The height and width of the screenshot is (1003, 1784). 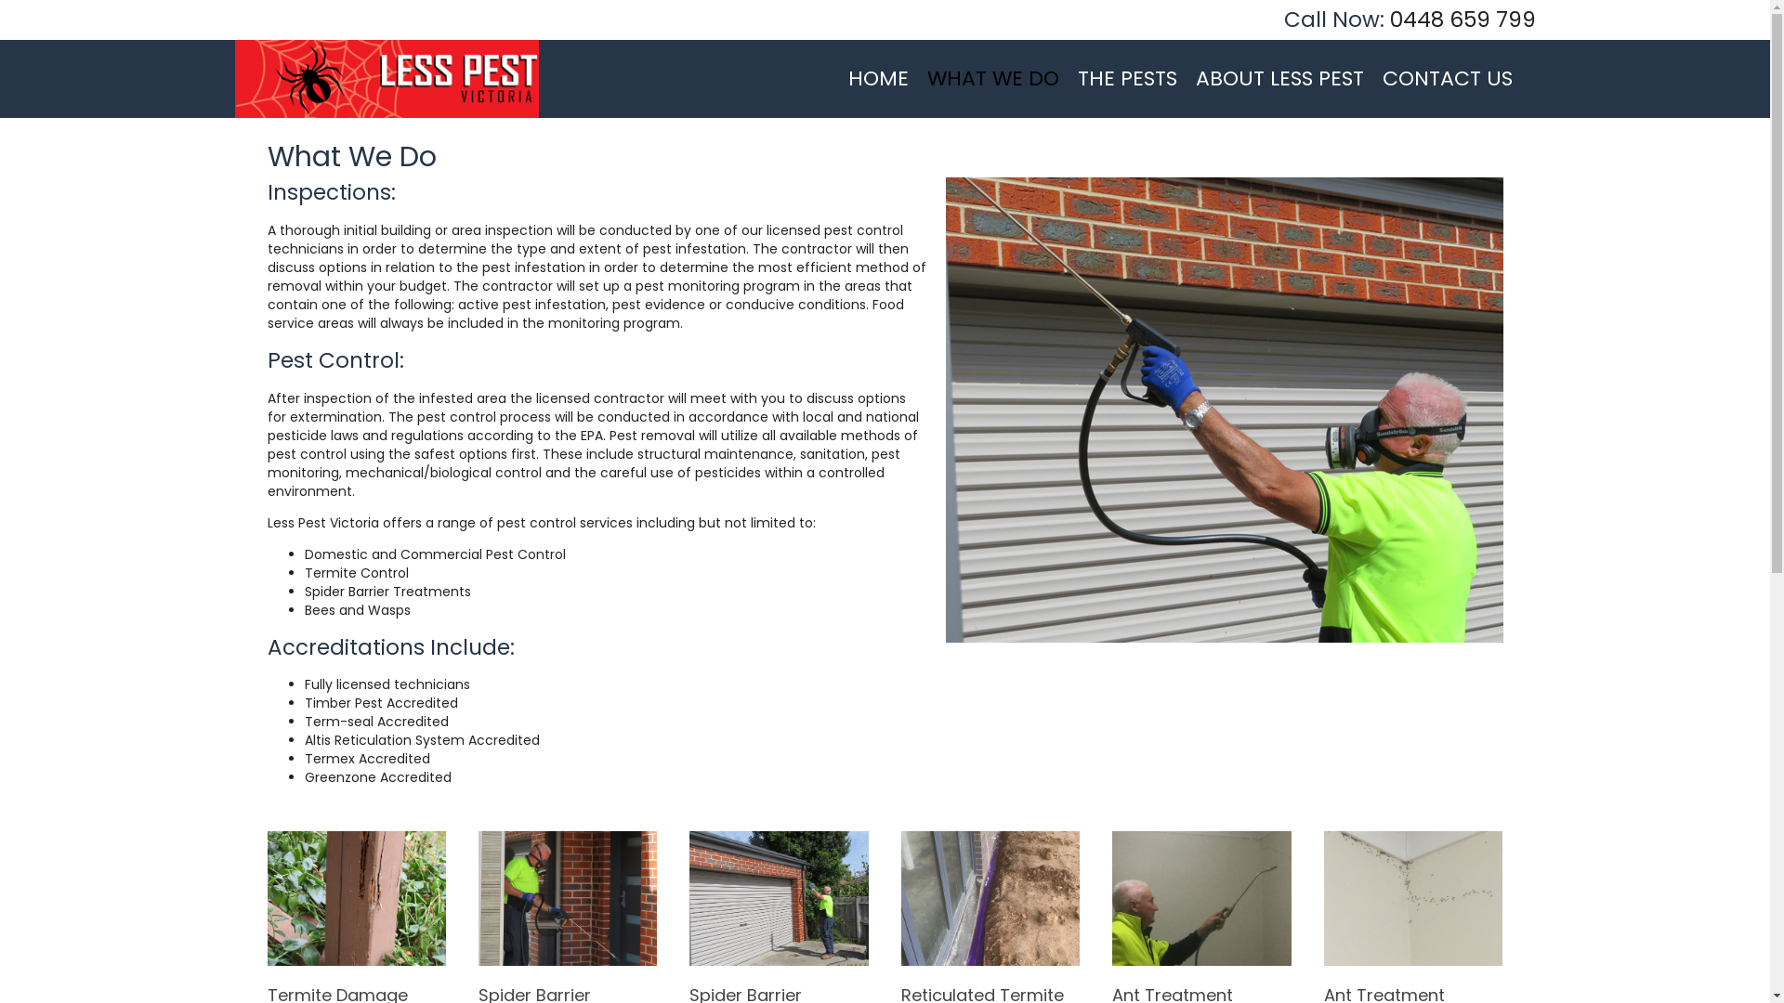 I want to click on Spider Barrier Treatment, so click(x=779, y=898).